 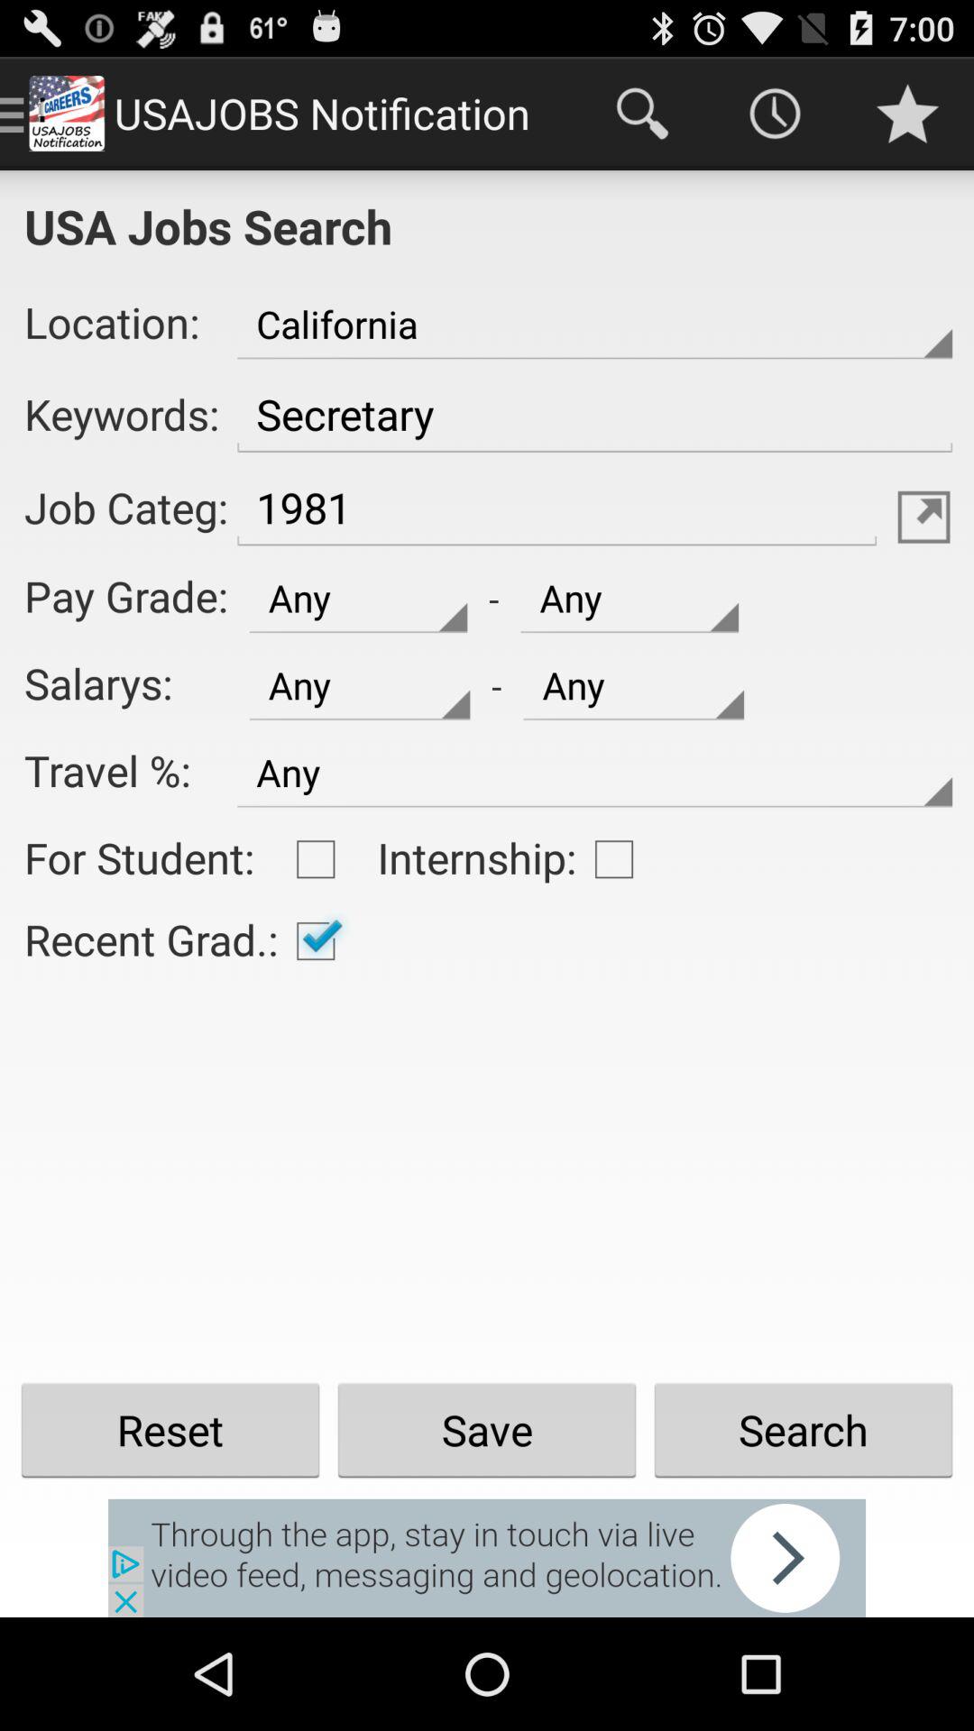 I want to click on go to next, so click(x=487, y=1558).